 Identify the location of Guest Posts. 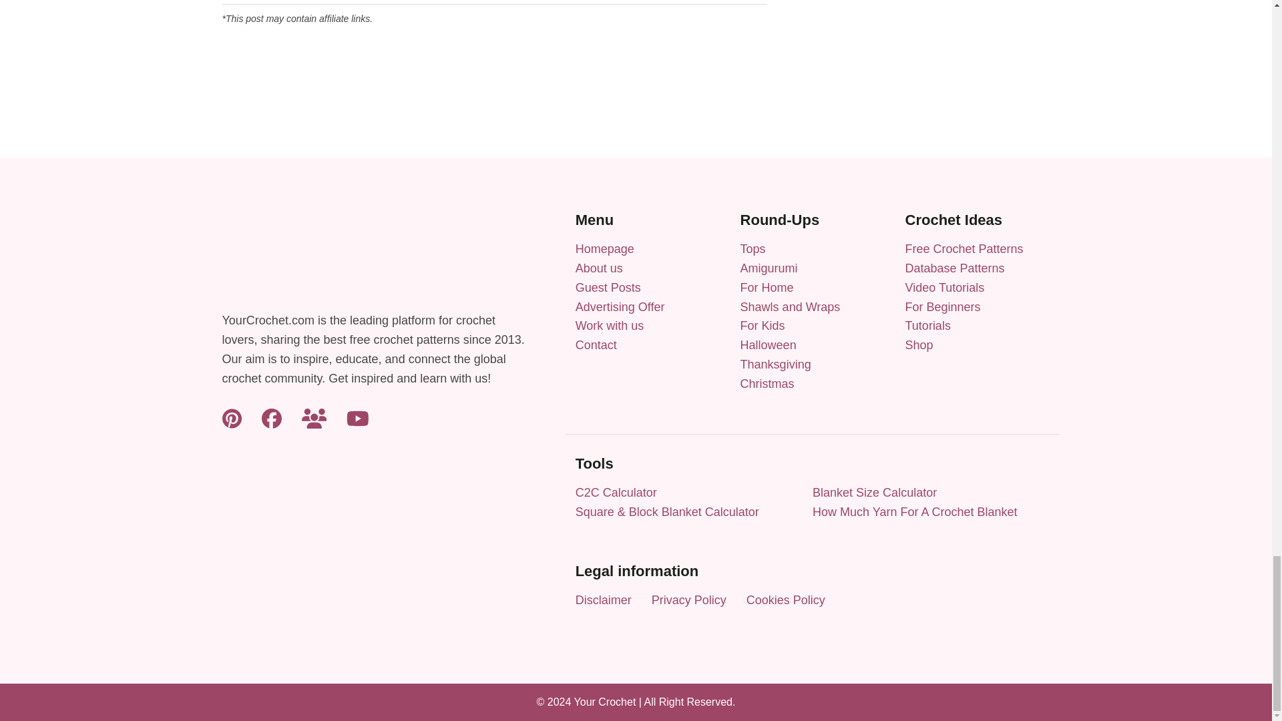
(608, 287).